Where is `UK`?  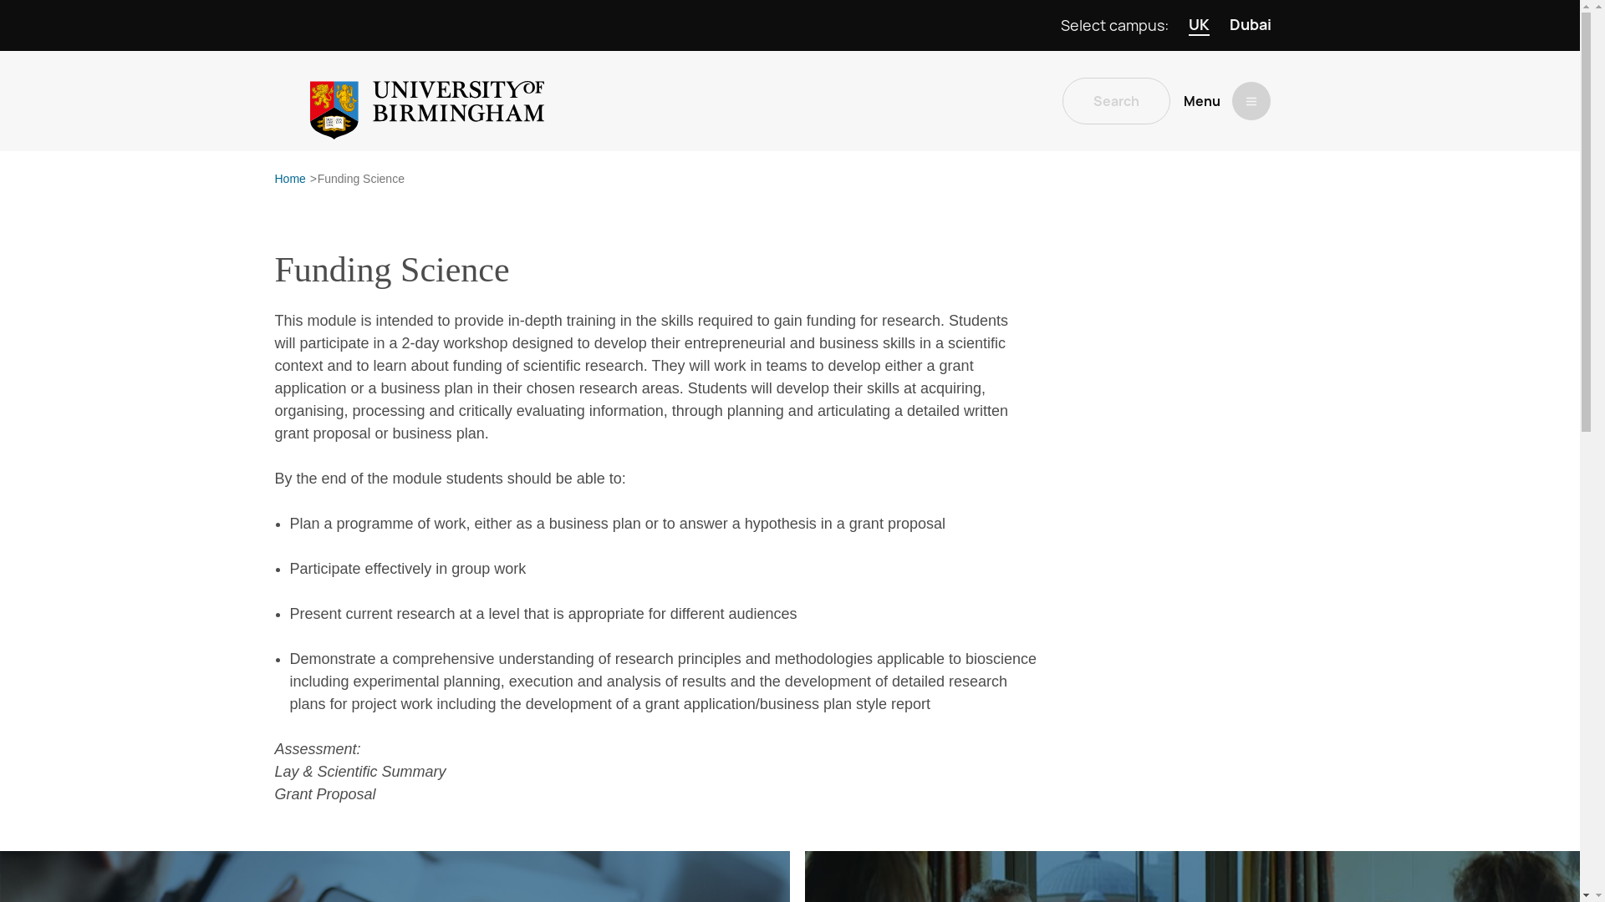
UK is located at coordinates (1199, 25).